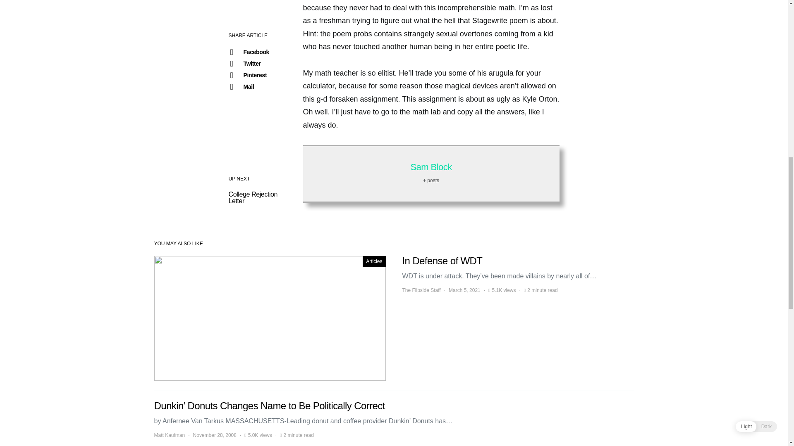 This screenshot has width=794, height=446. I want to click on View all posts by Matt Kaufman, so click(170, 435).